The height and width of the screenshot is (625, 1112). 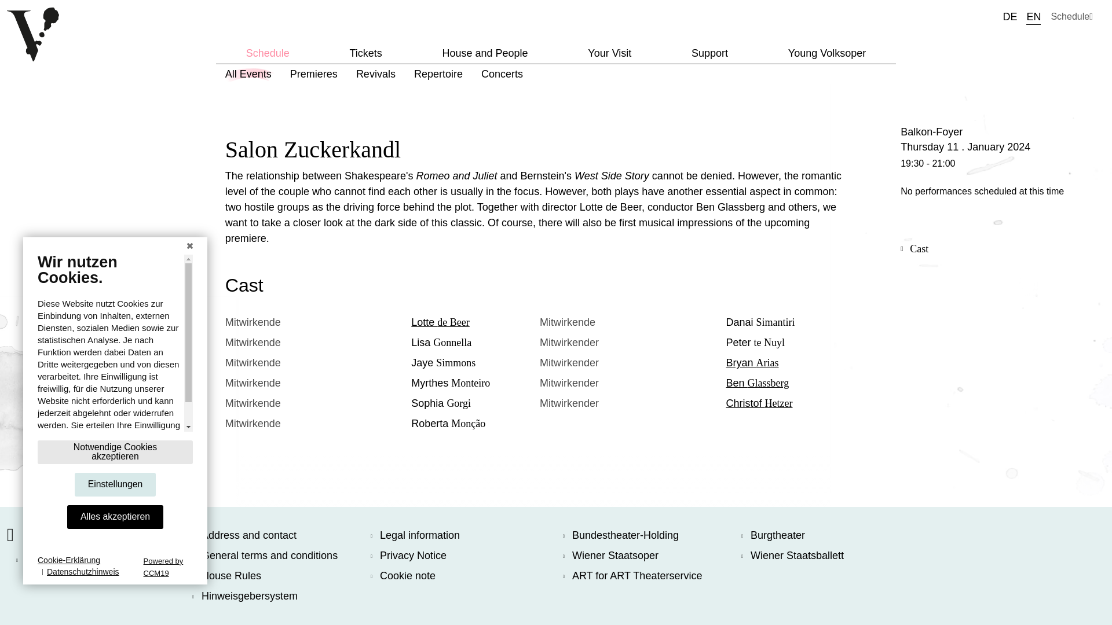 What do you see at coordinates (460, 535) in the screenshot?
I see `Legal information` at bounding box center [460, 535].